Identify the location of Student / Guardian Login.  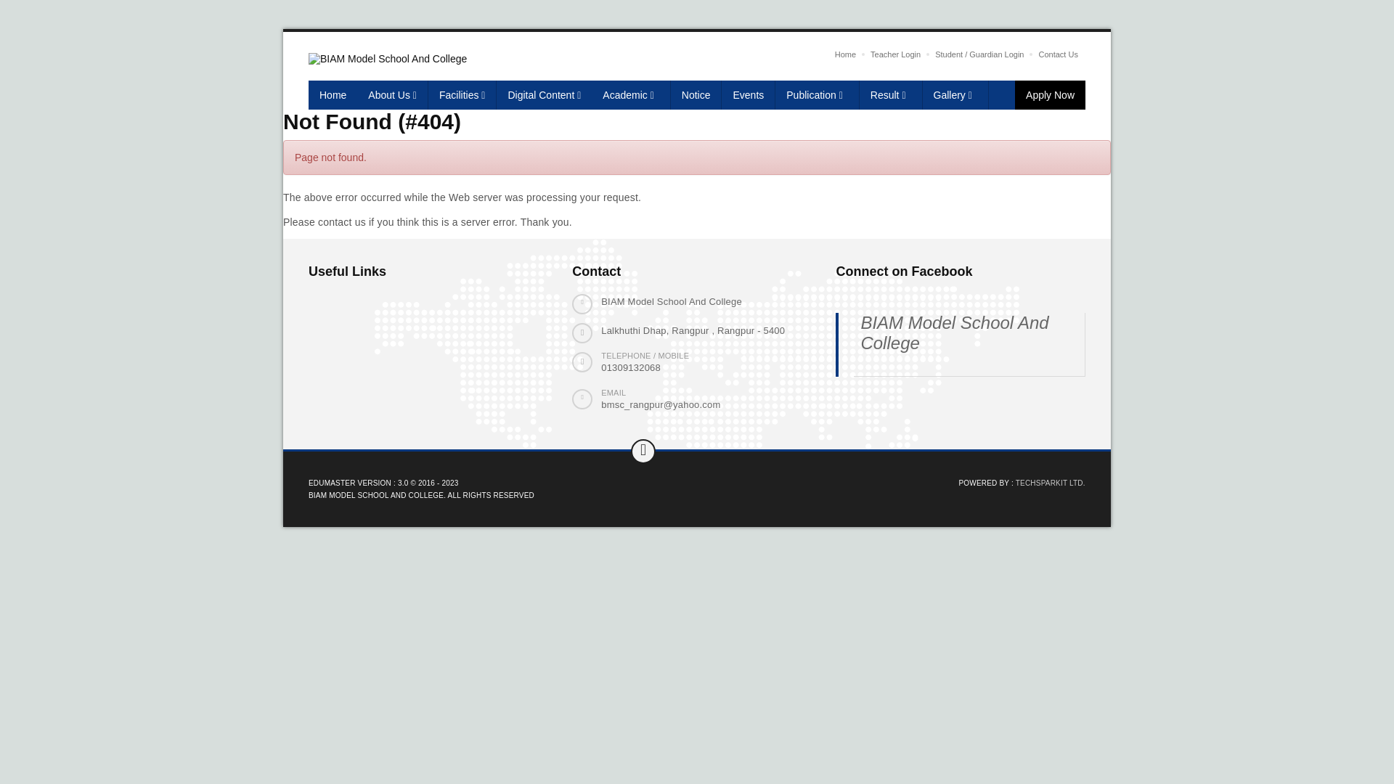
(979, 54).